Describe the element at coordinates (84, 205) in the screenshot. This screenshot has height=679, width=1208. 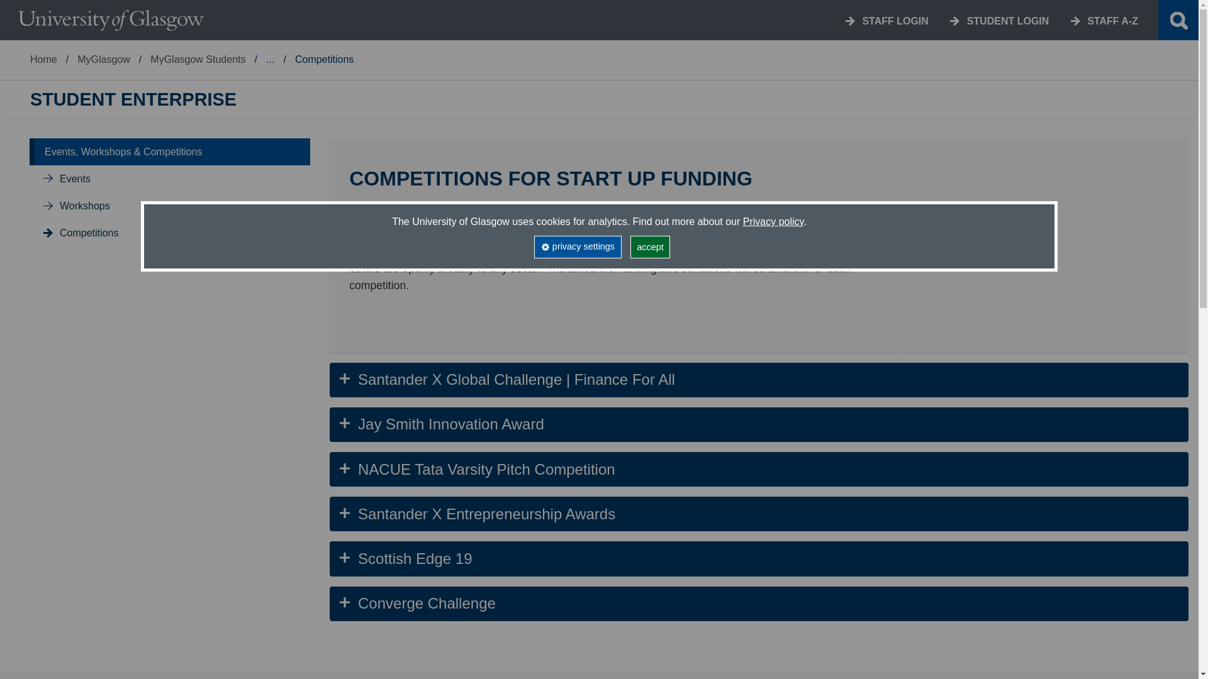
I see `Workshops` at that location.